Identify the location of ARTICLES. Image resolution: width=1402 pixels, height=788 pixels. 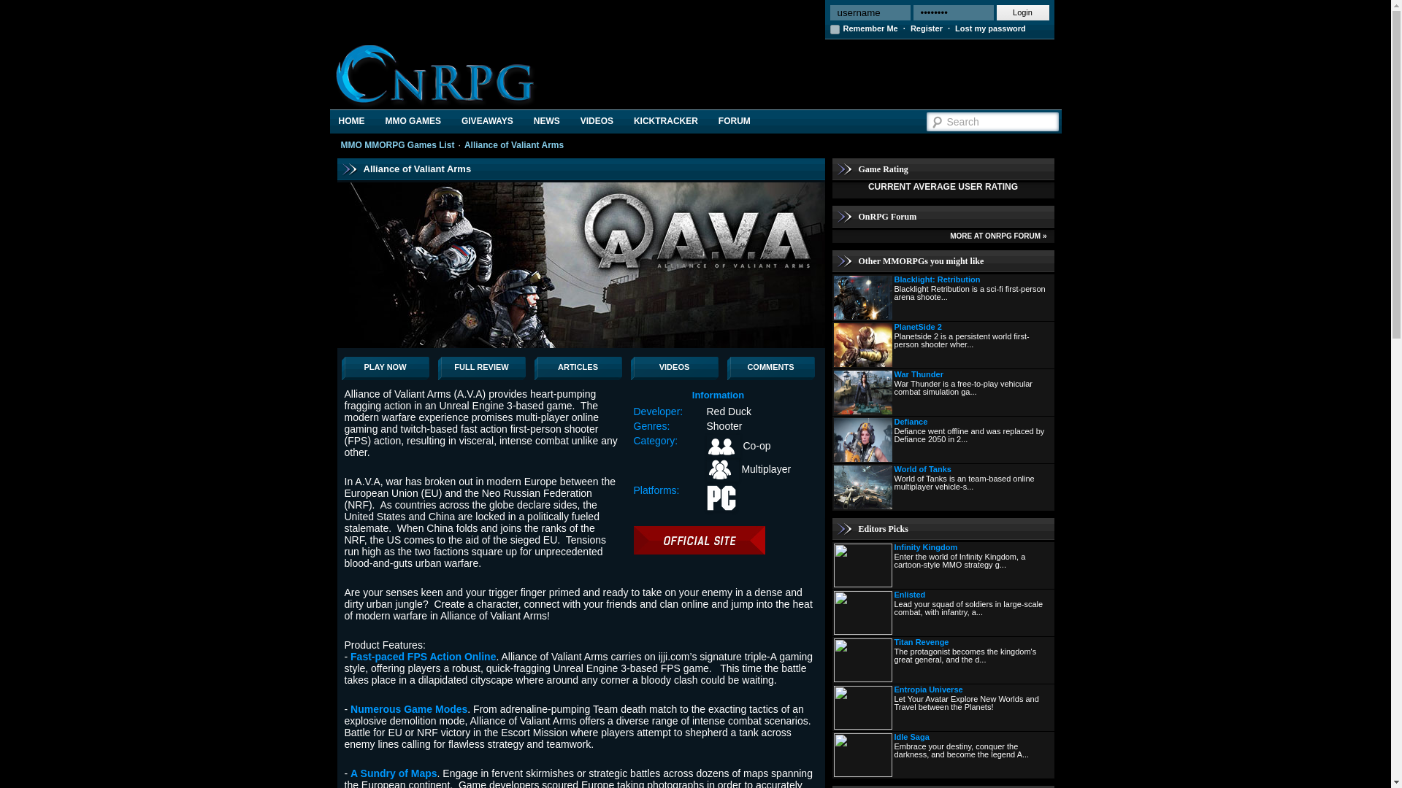
(578, 368).